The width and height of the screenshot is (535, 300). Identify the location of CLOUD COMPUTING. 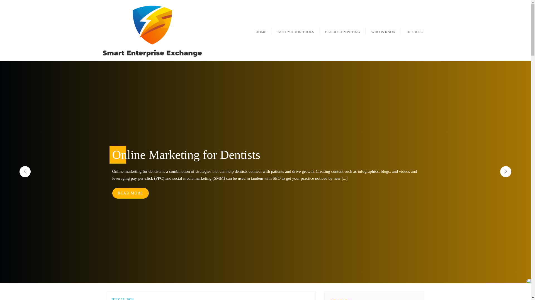
(342, 30).